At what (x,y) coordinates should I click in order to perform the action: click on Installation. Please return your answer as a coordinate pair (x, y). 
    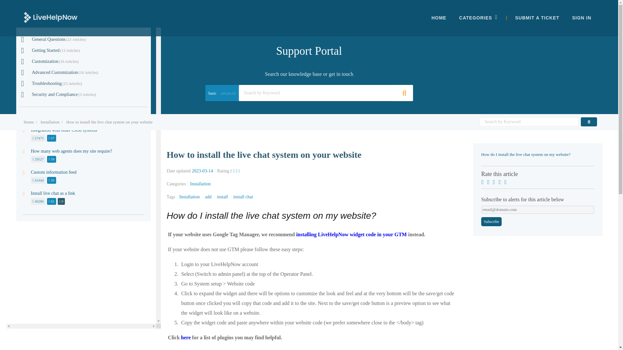
    Looking at the image, I should click on (50, 122).